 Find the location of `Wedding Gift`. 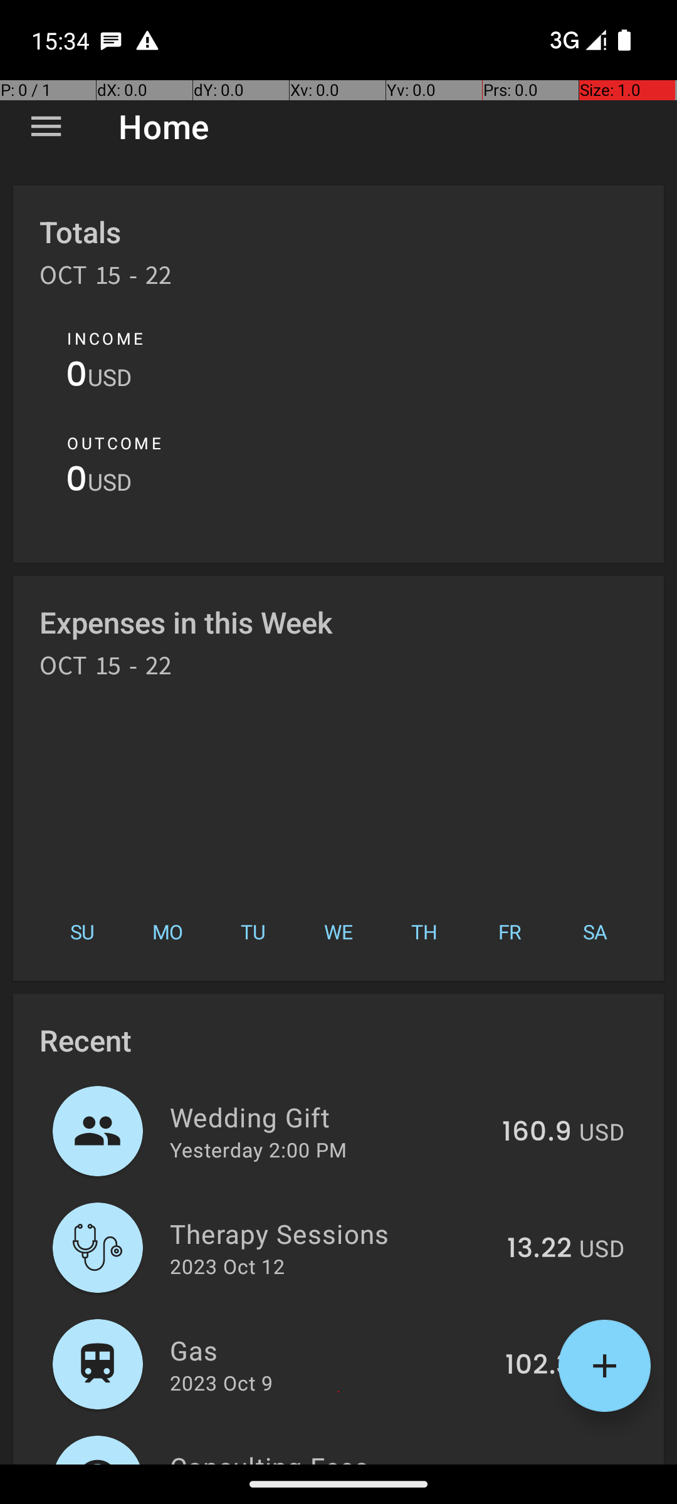

Wedding Gift is located at coordinates (328, 1117).